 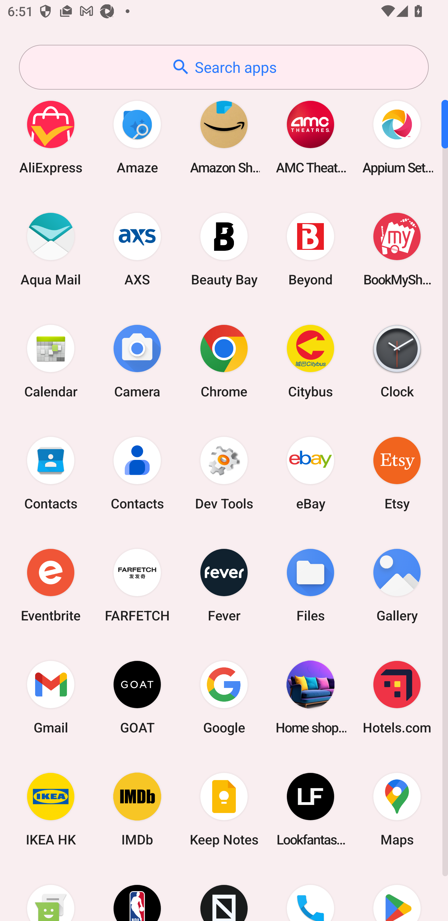 I want to click on AXS, so click(x=137, y=249).